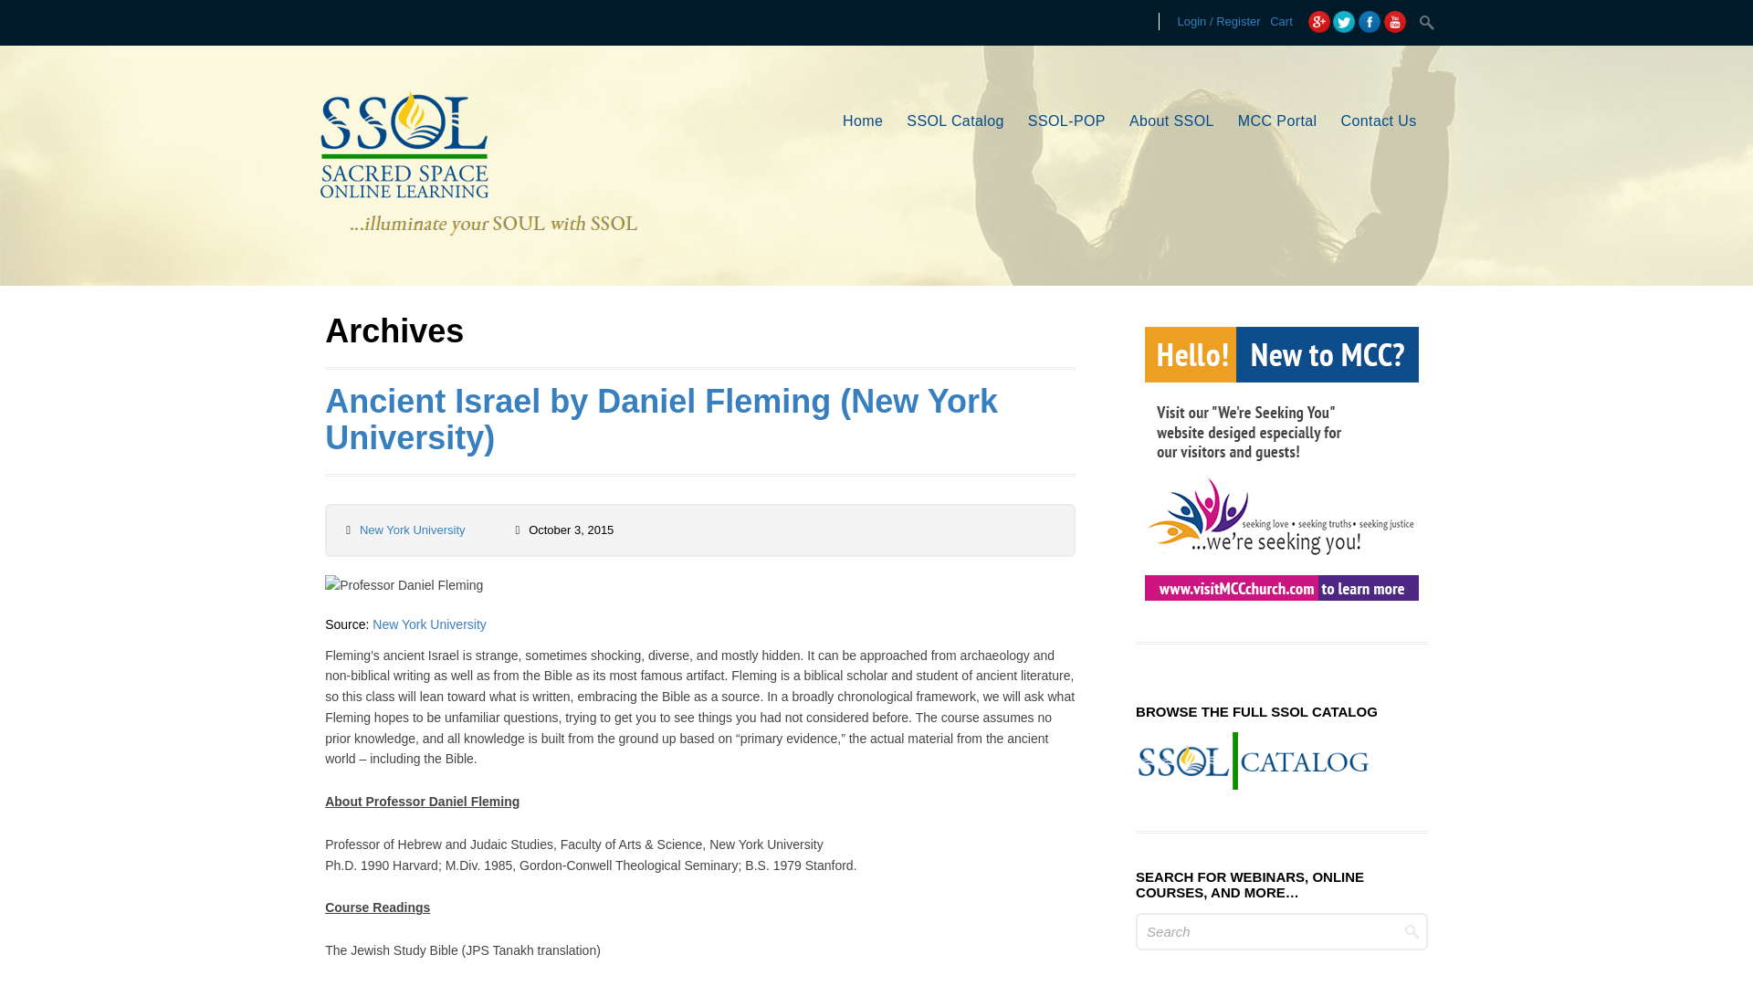  Describe the element at coordinates (1171, 122) in the screenshot. I see `About SSOL` at that location.